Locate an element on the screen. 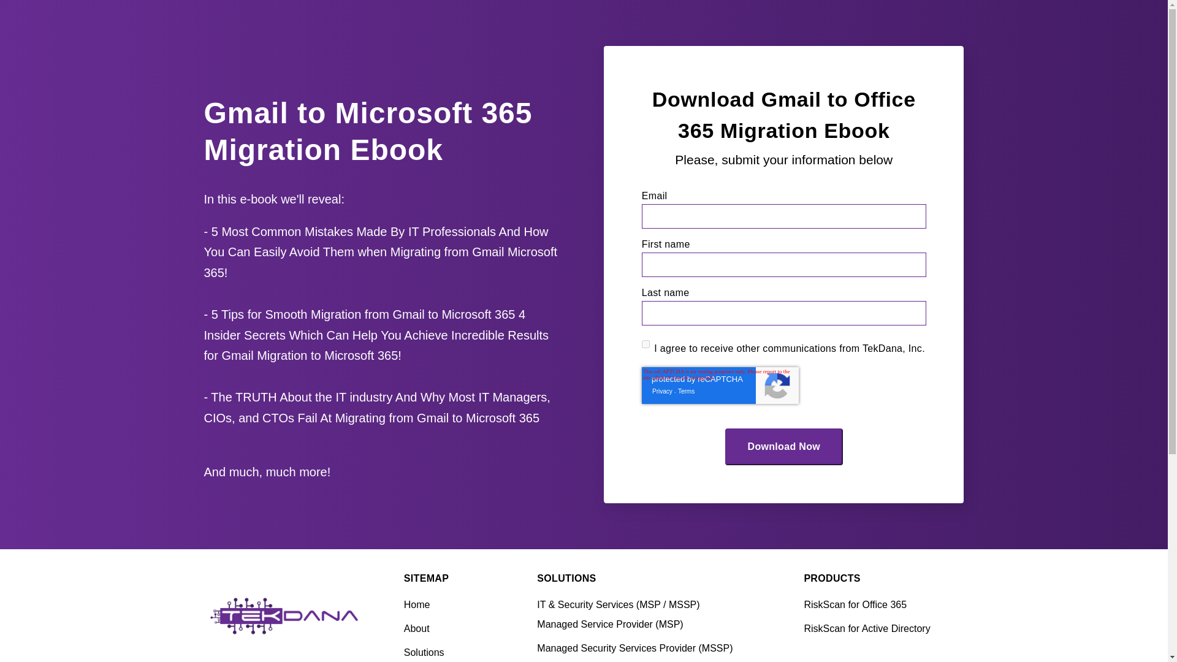  SOLUTIONS is located at coordinates (566, 579).